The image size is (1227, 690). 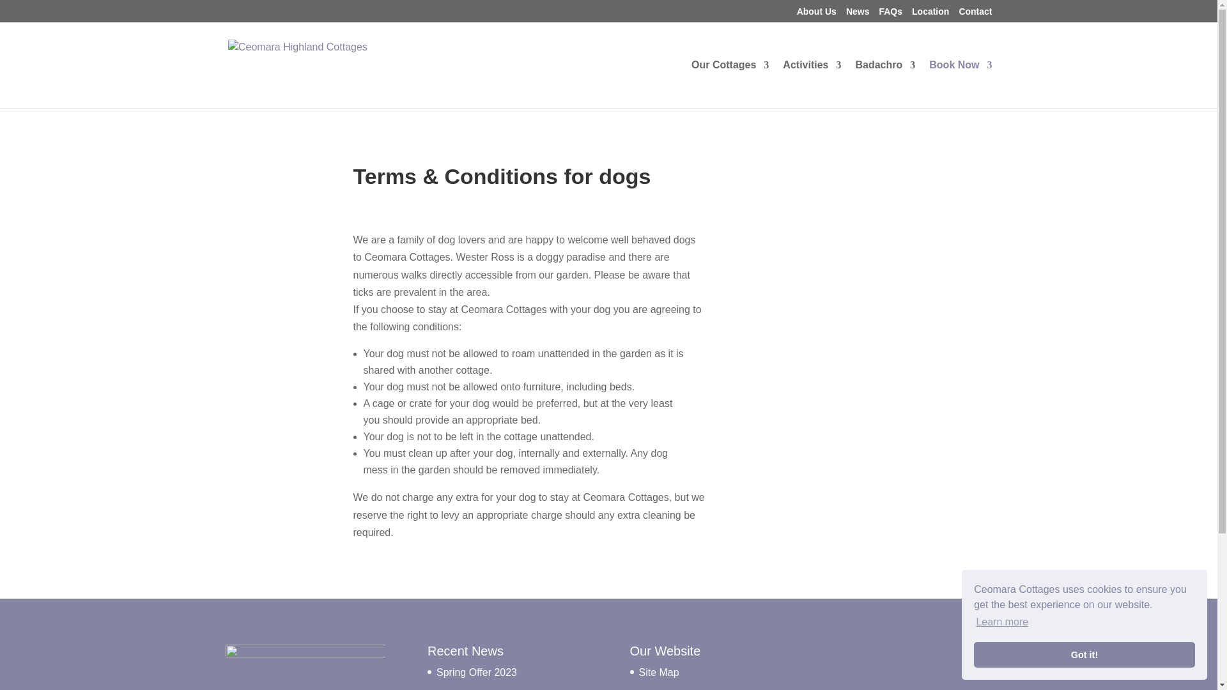 What do you see at coordinates (930, 14) in the screenshot?
I see `Location` at bounding box center [930, 14].